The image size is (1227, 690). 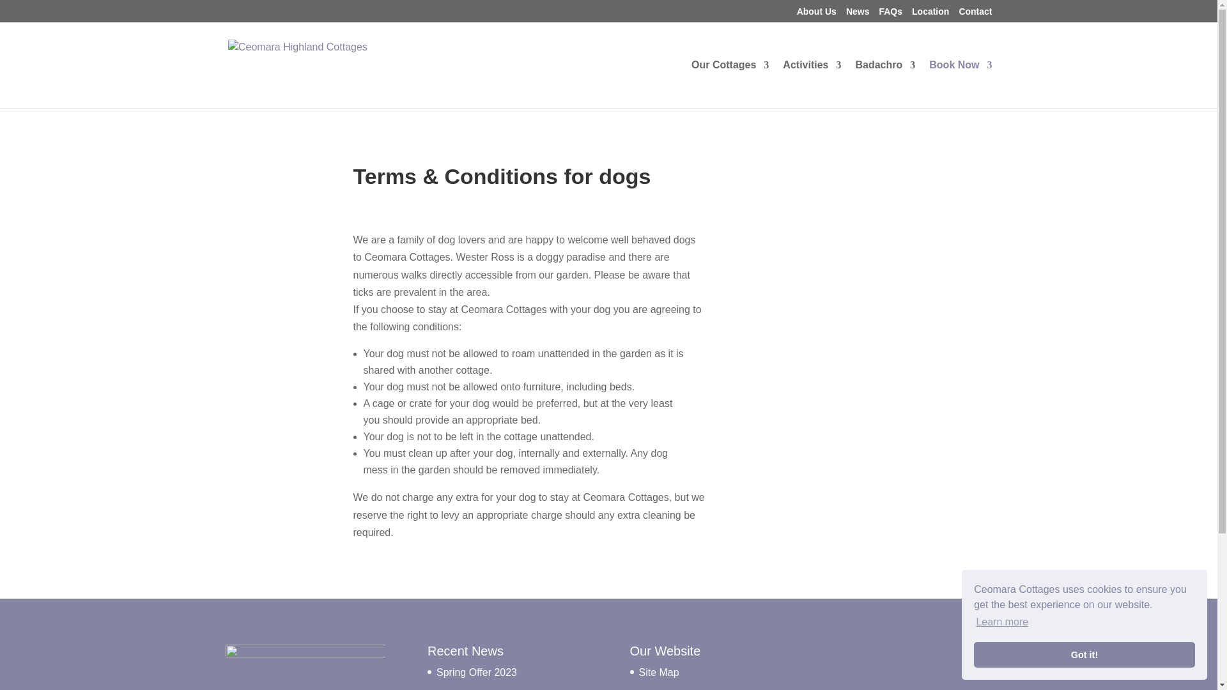 What do you see at coordinates (930, 14) in the screenshot?
I see `Location` at bounding box center [930, 14].